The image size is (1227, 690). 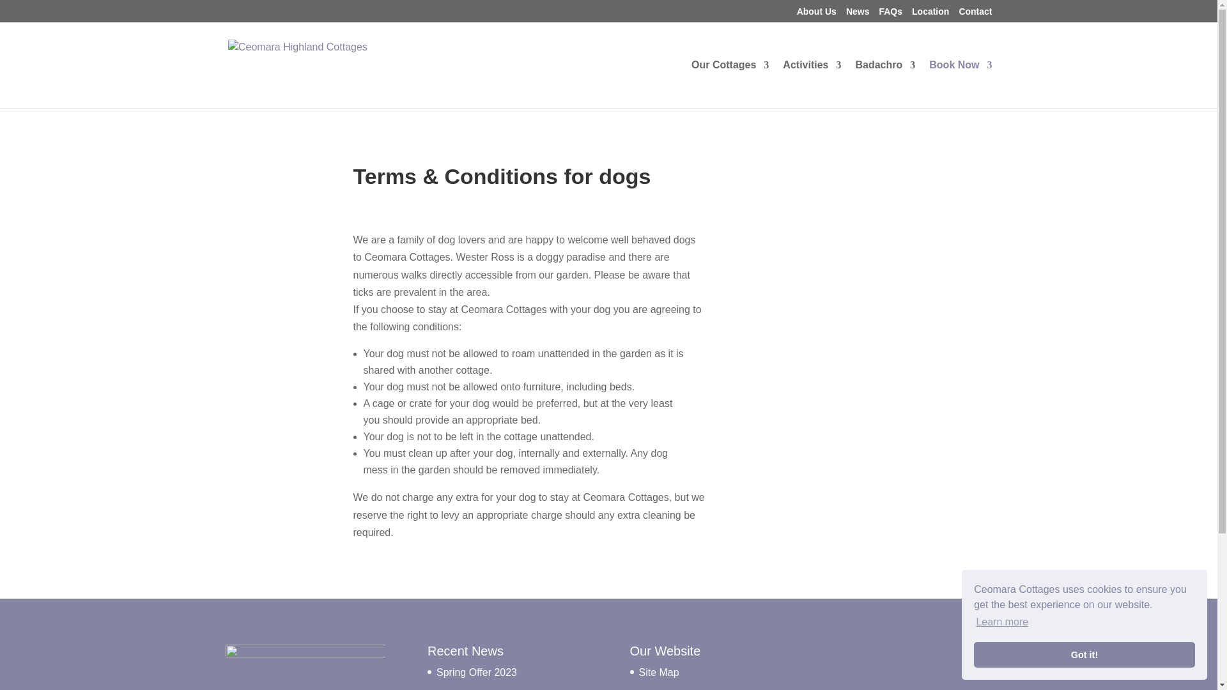 What do you see at coordinates (930, 14) in the screenshot?
I see `Location` at bounding box center [930, 14].